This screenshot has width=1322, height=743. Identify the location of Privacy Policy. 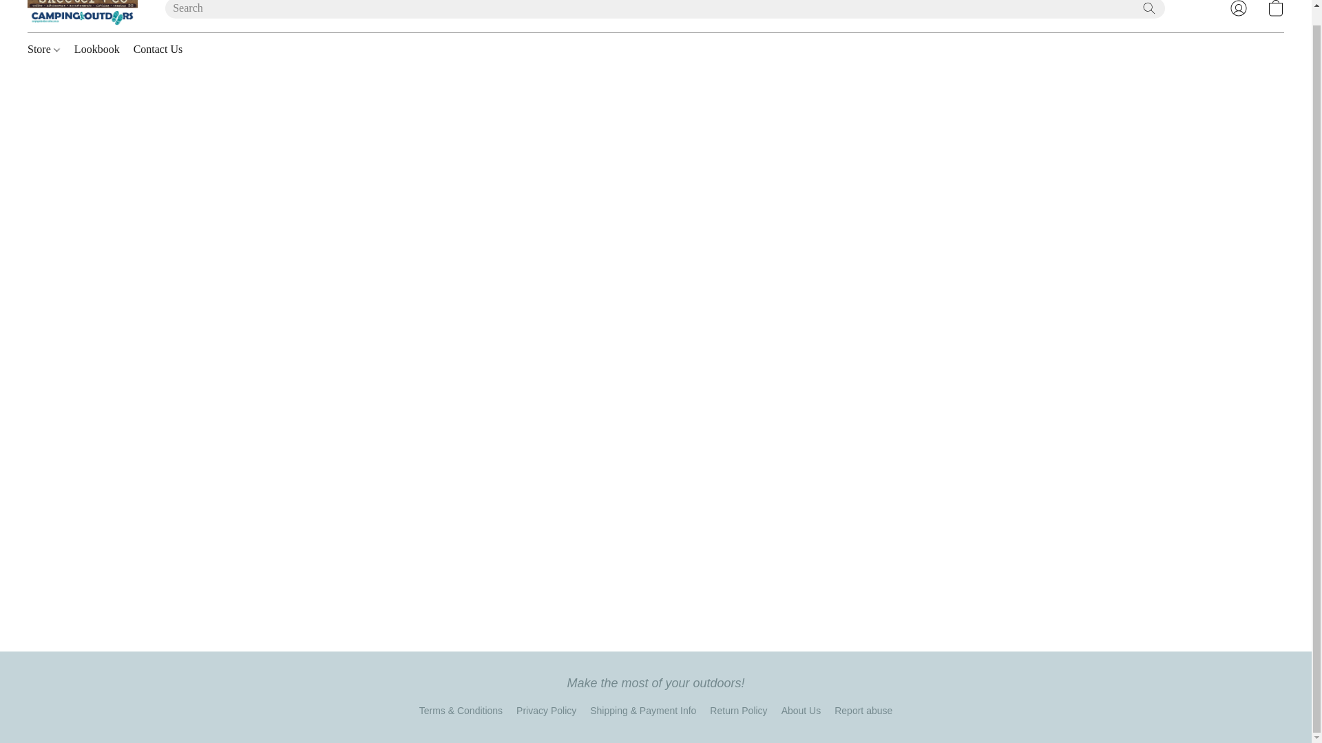
(547, 710).